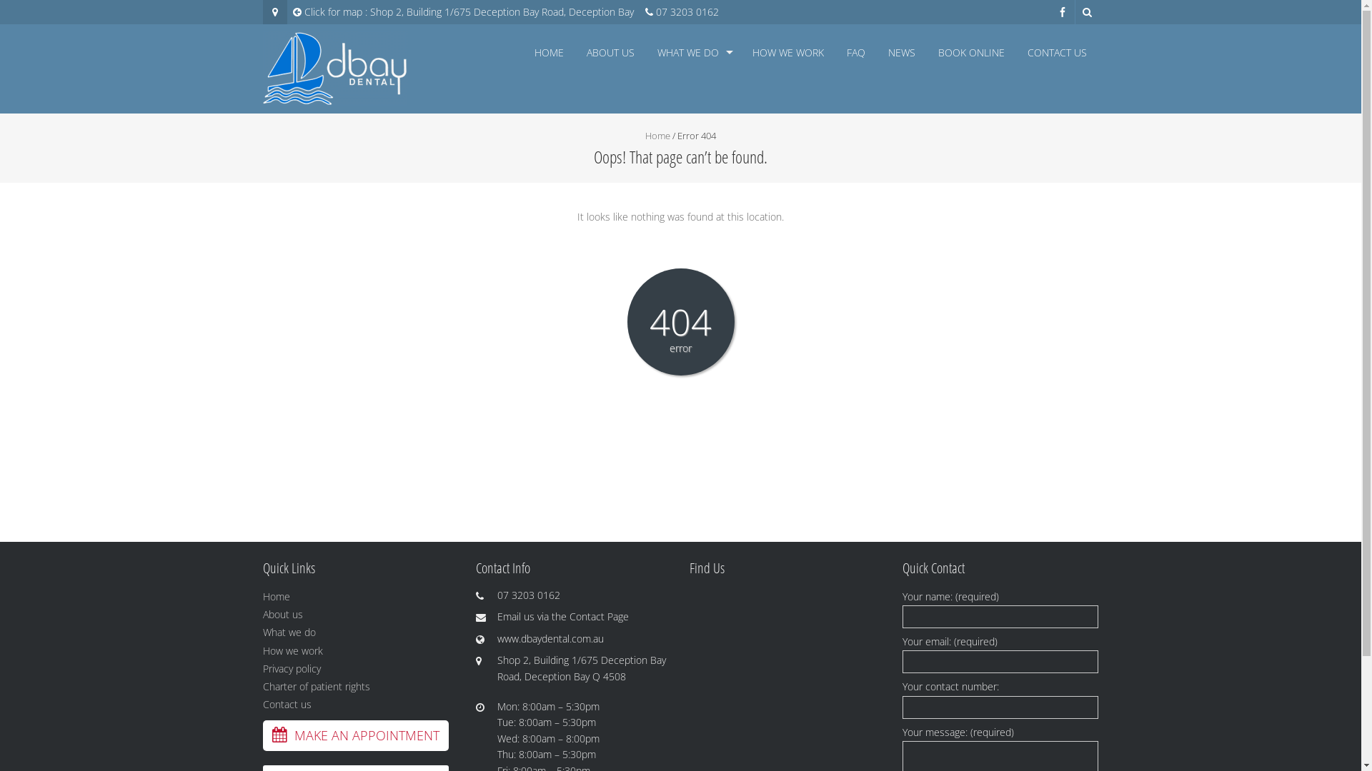 This screenshot has width=1372, height=771. I want to click on Home, so click(277, 597).